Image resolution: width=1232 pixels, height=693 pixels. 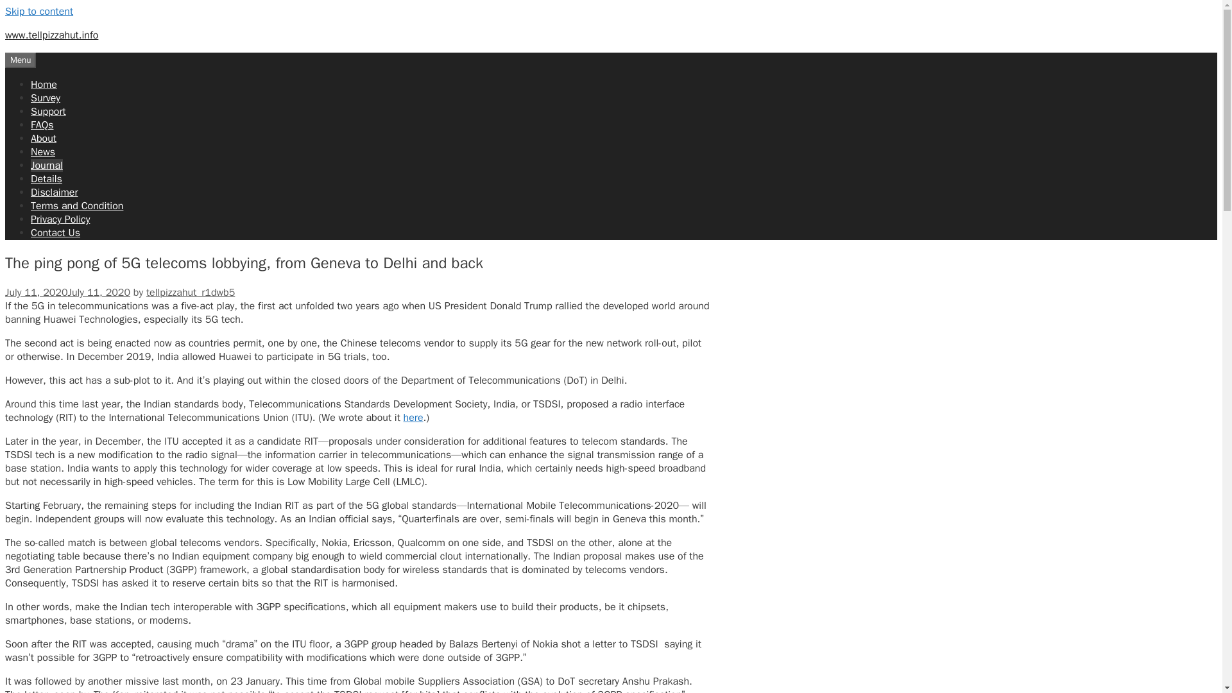 What do you see at coordinates (44, 85) in the screenshot?
I see `Home` at bounding box center [44, 85].